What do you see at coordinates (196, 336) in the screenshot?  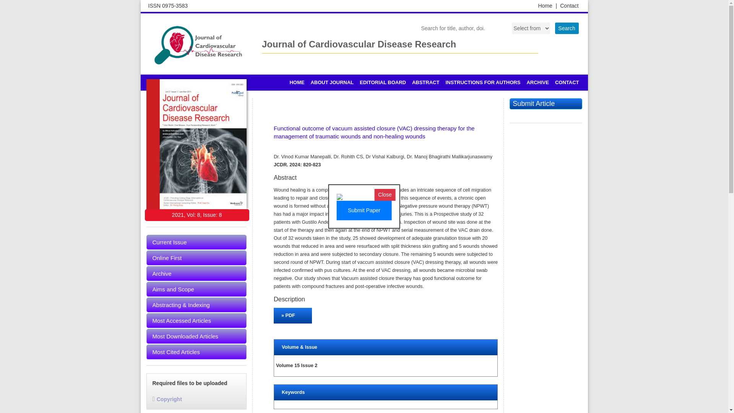 I see `Most Downloaded Articles` at bounding box center [196, 336].